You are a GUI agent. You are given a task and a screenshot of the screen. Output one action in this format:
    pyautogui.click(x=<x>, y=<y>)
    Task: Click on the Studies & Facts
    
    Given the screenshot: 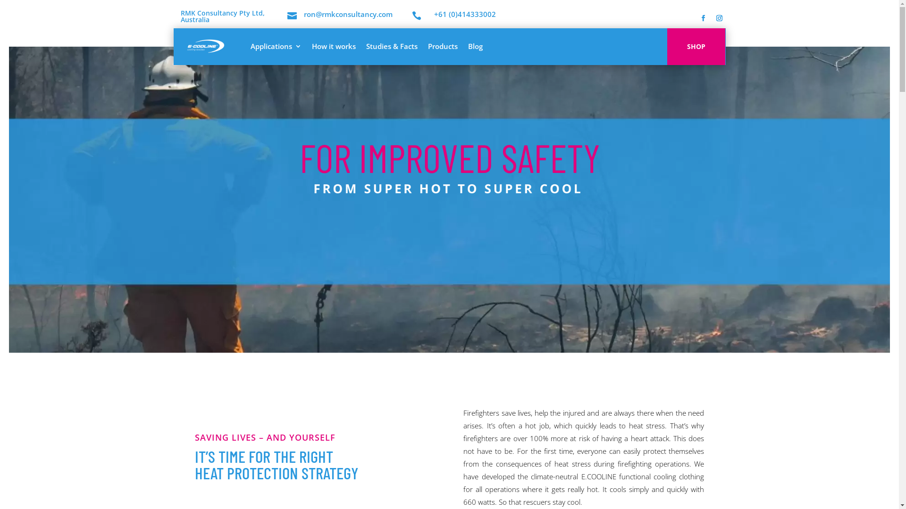 What is the action you would take?
    pyautogui.click(x=392, y=46)
    